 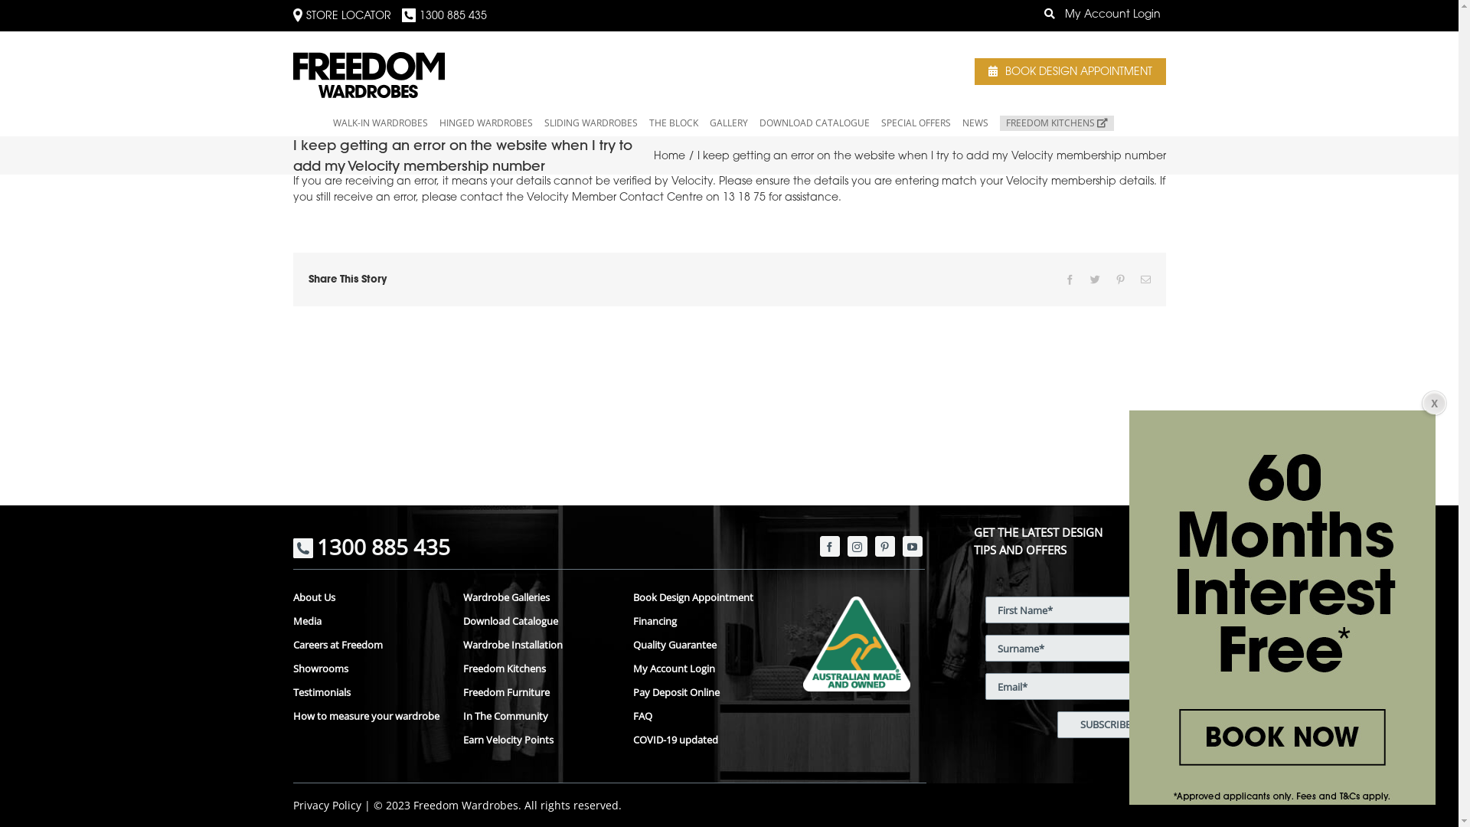 I want to click on Privacy Policy, so click(x=326, y=806).